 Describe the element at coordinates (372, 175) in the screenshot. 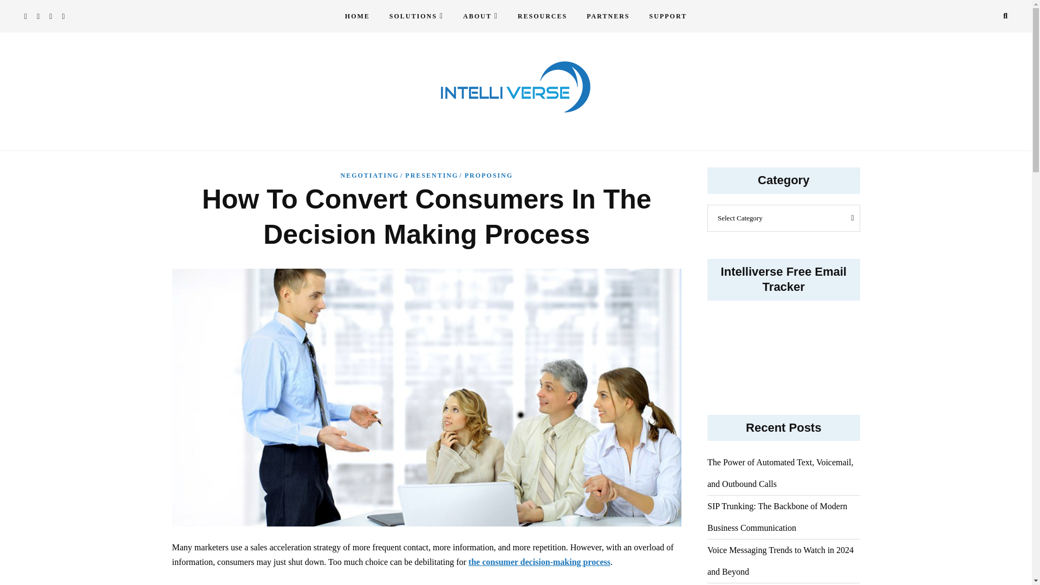

I see `NEGOTIATING` at that location.